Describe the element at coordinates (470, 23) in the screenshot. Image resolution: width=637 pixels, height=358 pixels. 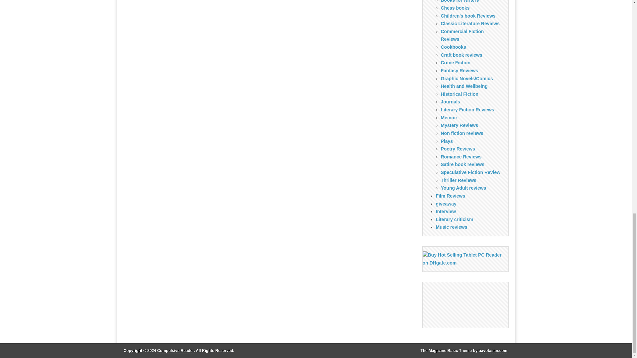
I see `Classic Literature Reviews` at that location.